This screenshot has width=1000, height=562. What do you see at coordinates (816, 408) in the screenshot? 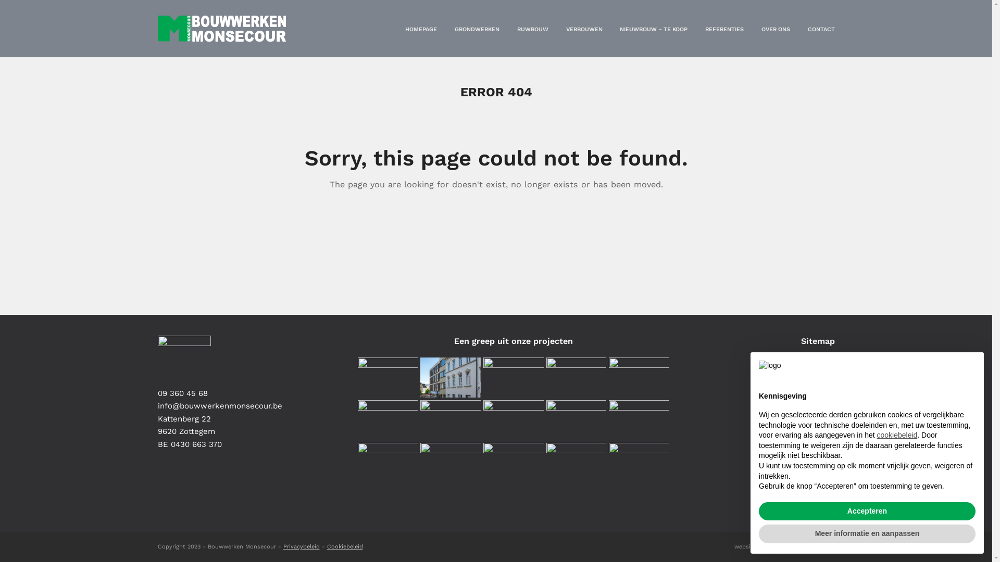
I see `Ruwbouw` at bounding box center [816, 408].